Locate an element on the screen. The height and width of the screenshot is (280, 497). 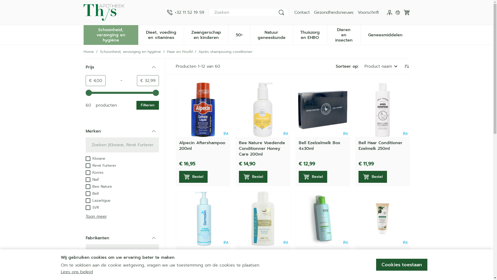
Zwangerschap en kinderen is located at coordinates (206, 34).